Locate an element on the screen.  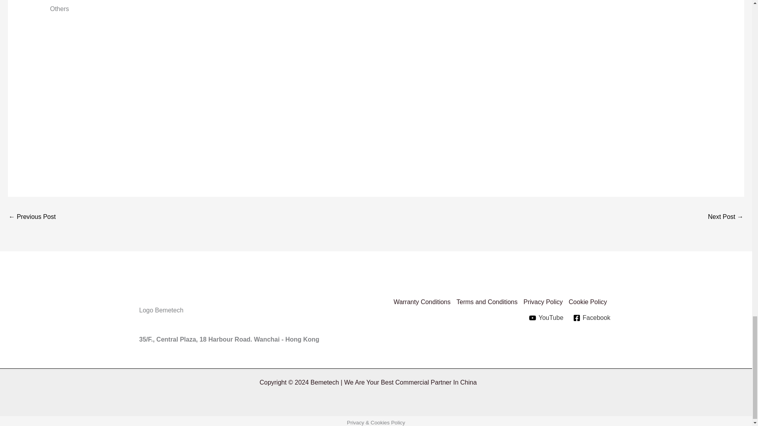
YouTube is located at coordinates (546, 318).